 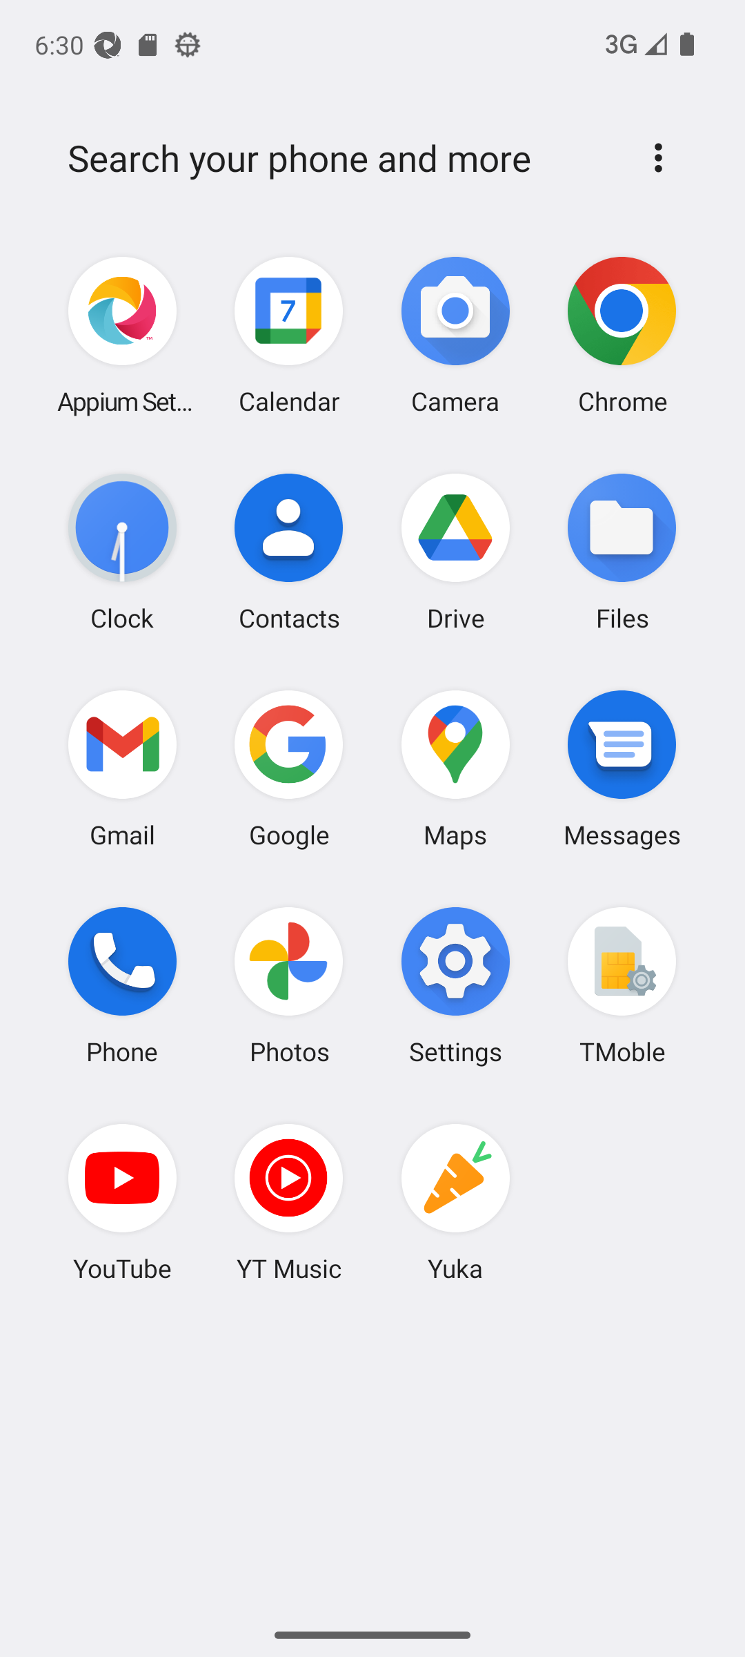 What do you see at coordinates (622, 336) in the screenshot?
I see `Chrome` at bounding box center [622, 336].